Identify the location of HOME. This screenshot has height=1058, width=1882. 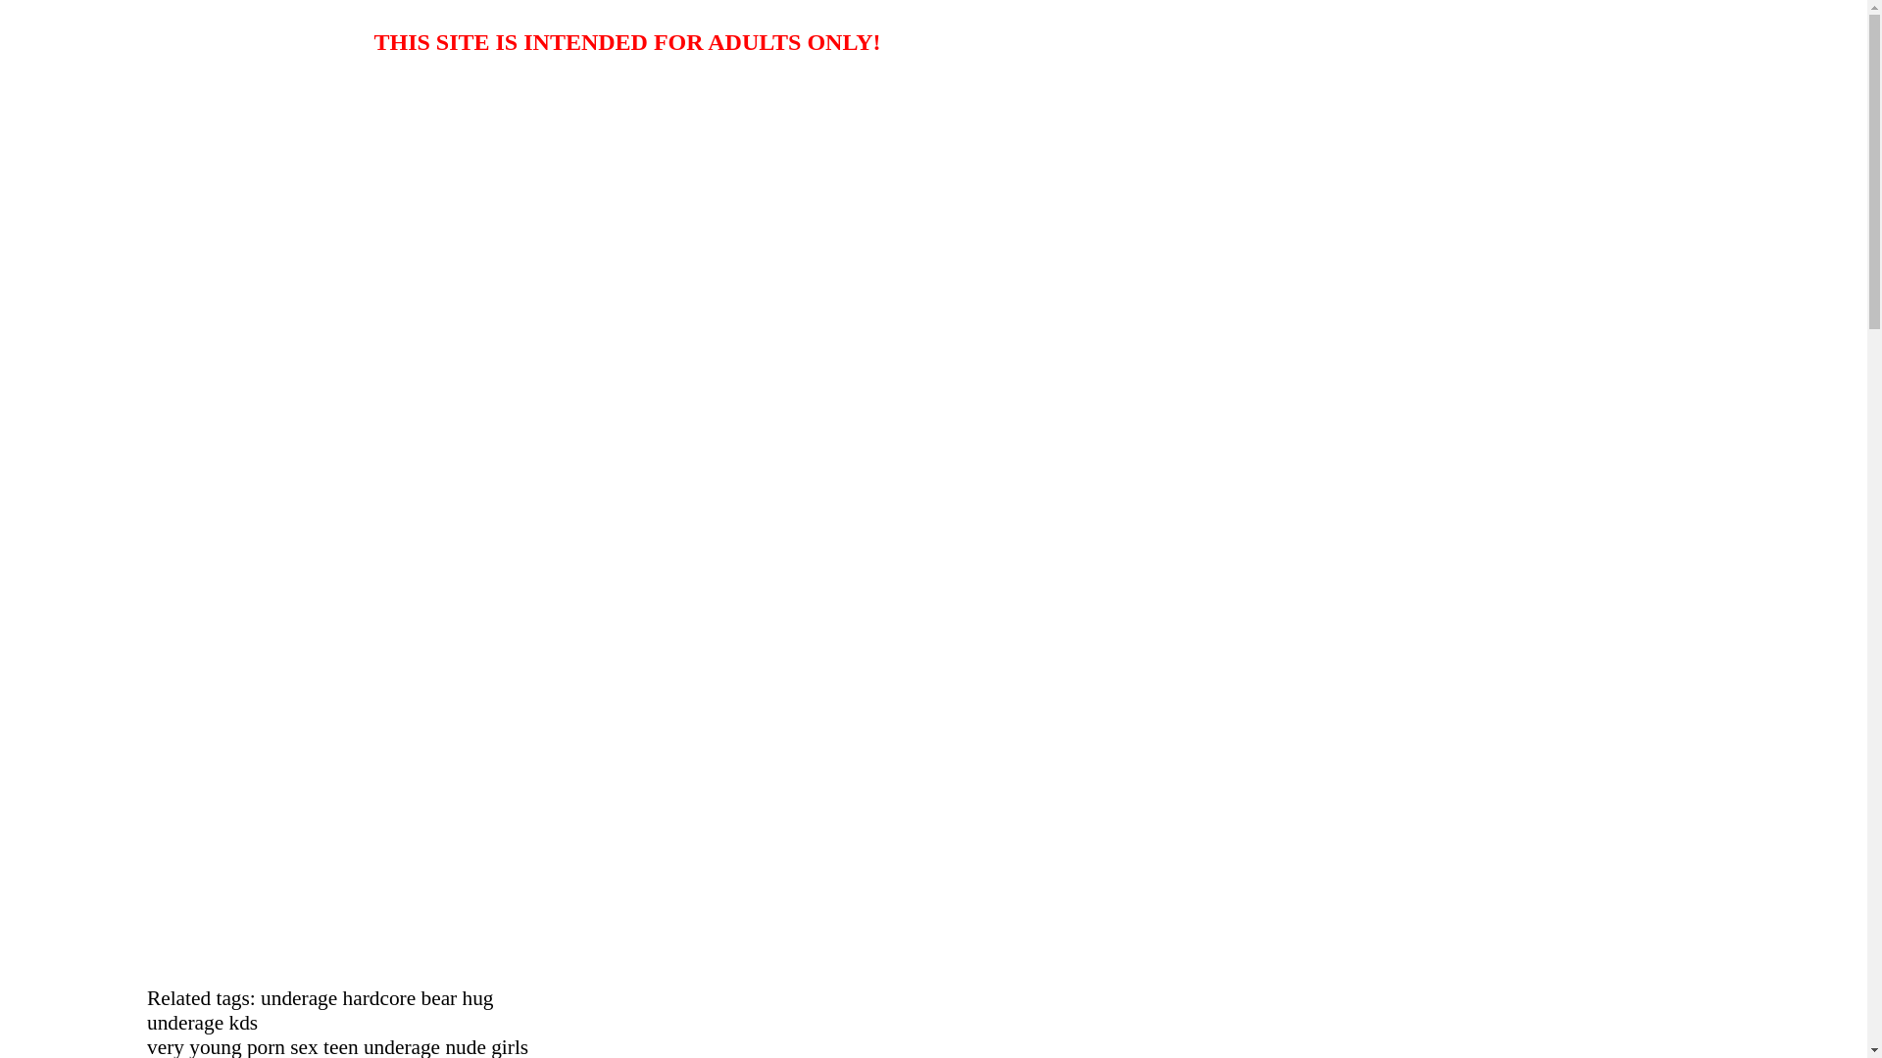
(31, 237).